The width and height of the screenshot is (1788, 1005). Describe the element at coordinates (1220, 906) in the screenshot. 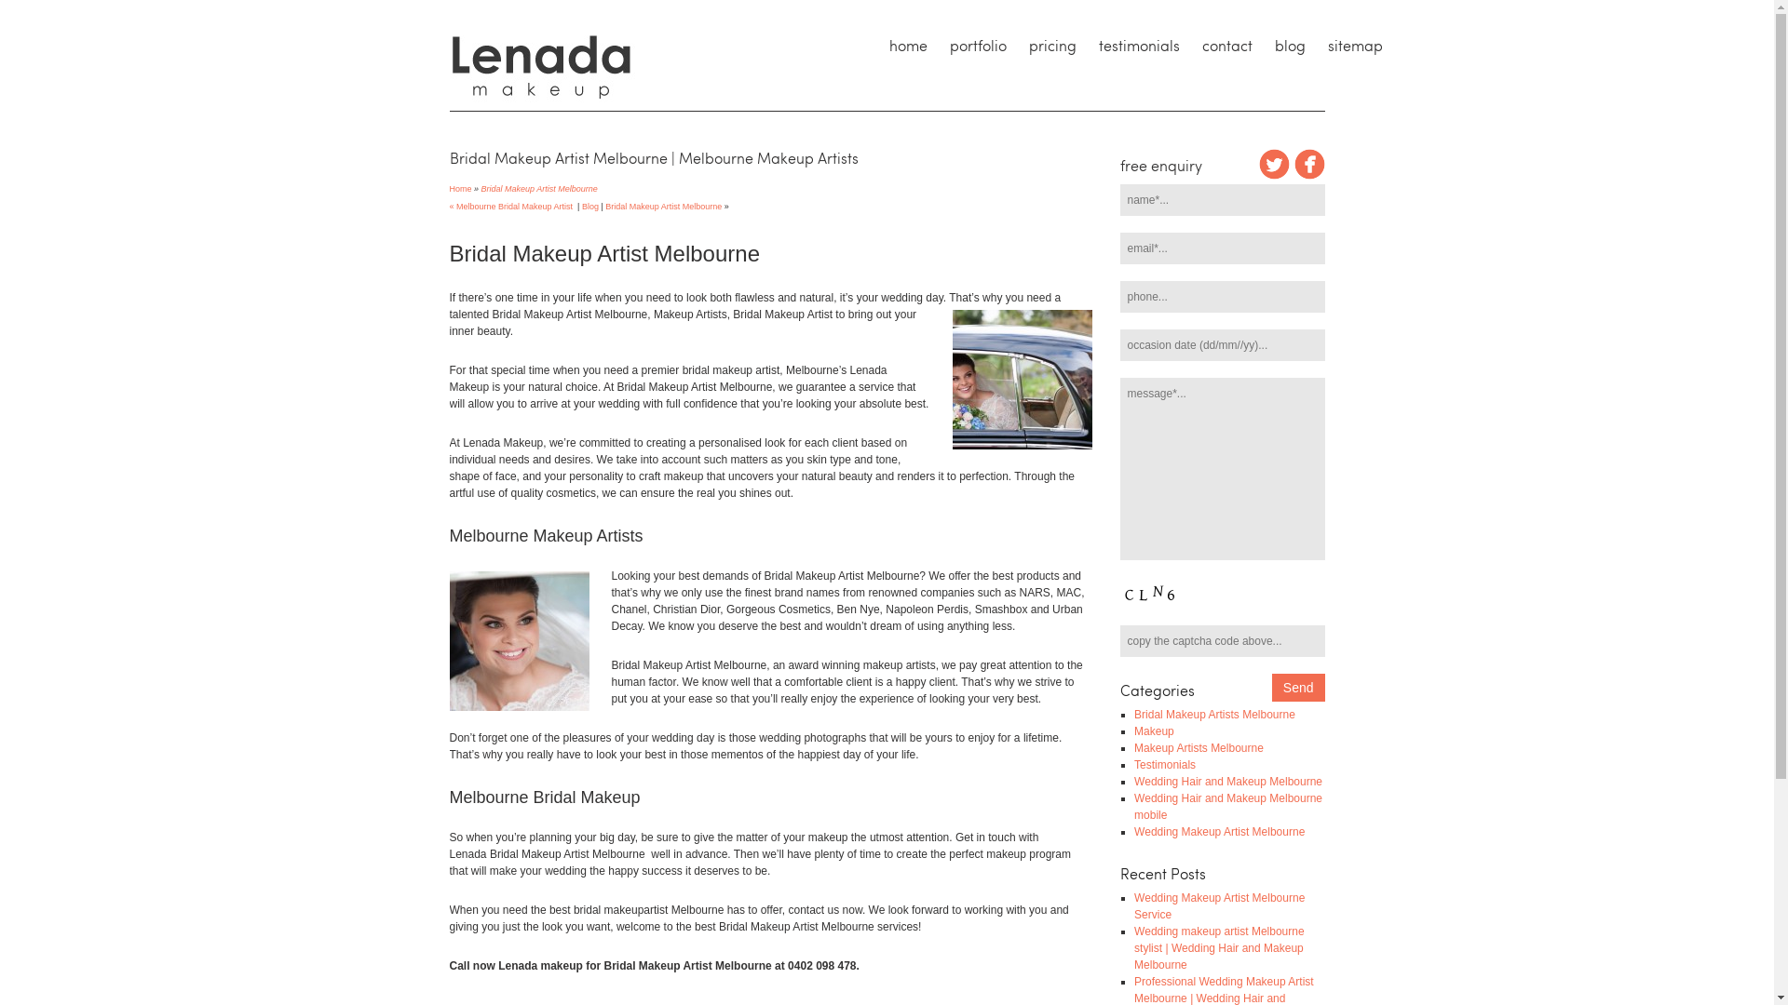

I see `Wedding Makeup Artist Melbourne Service` at that location.